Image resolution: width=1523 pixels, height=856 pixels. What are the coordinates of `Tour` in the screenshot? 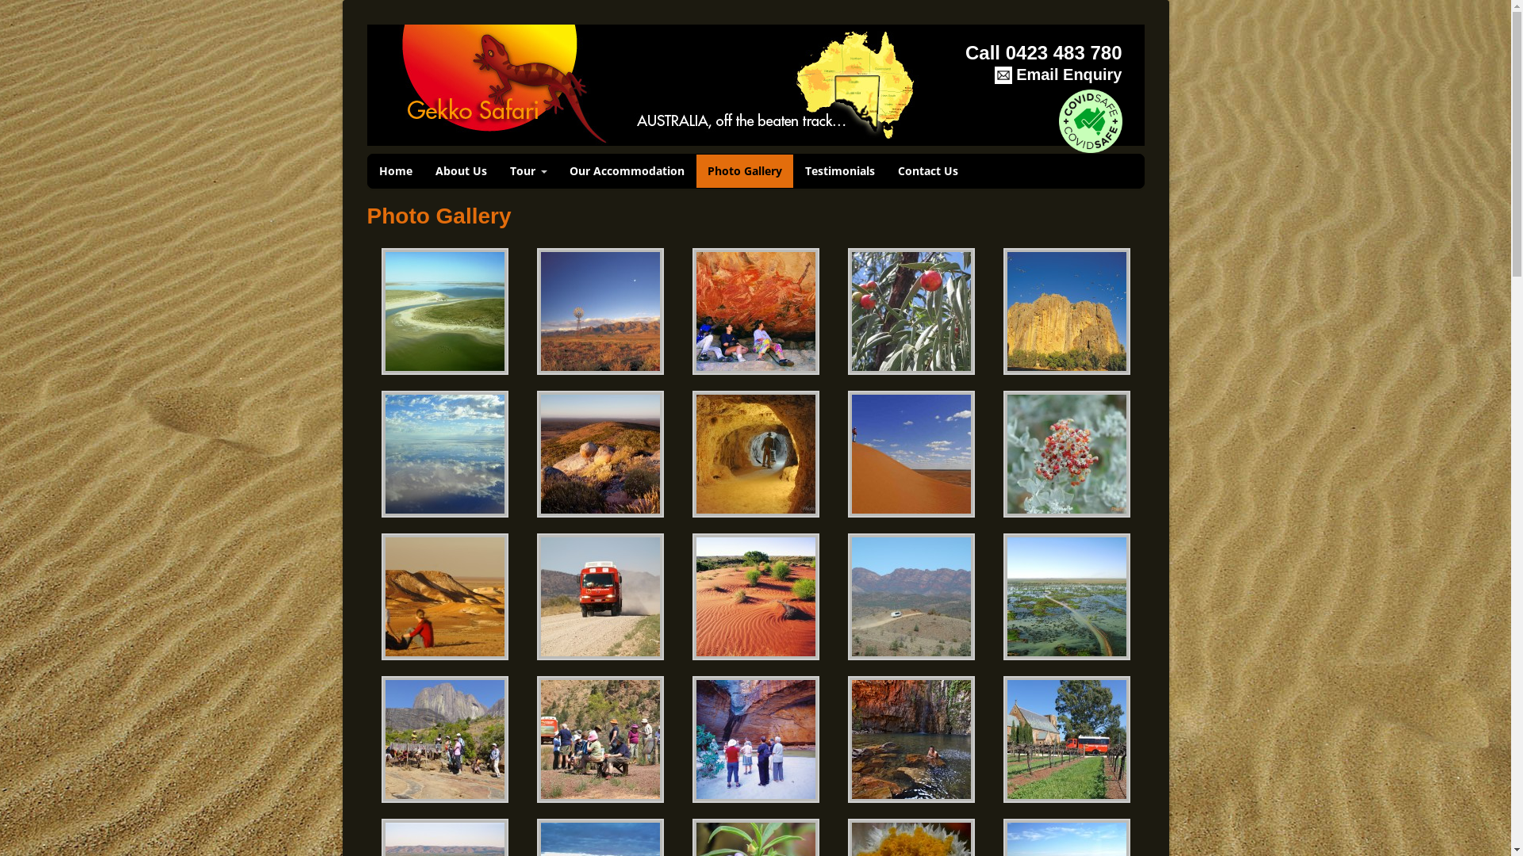 It's located at (527, 171).